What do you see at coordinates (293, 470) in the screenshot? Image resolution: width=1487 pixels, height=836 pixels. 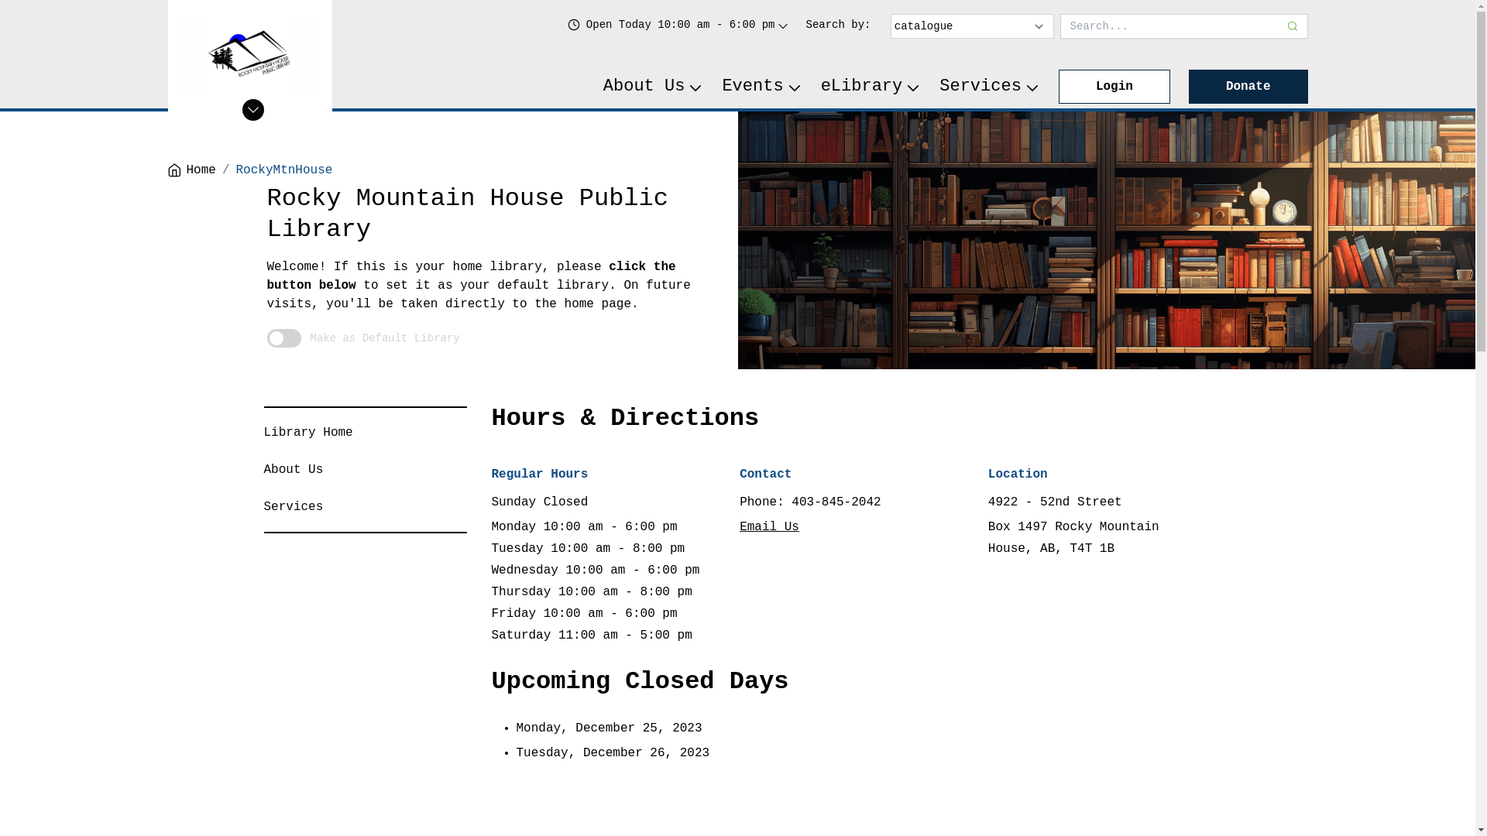 I see `About Us` at bounding box center [293, 470].